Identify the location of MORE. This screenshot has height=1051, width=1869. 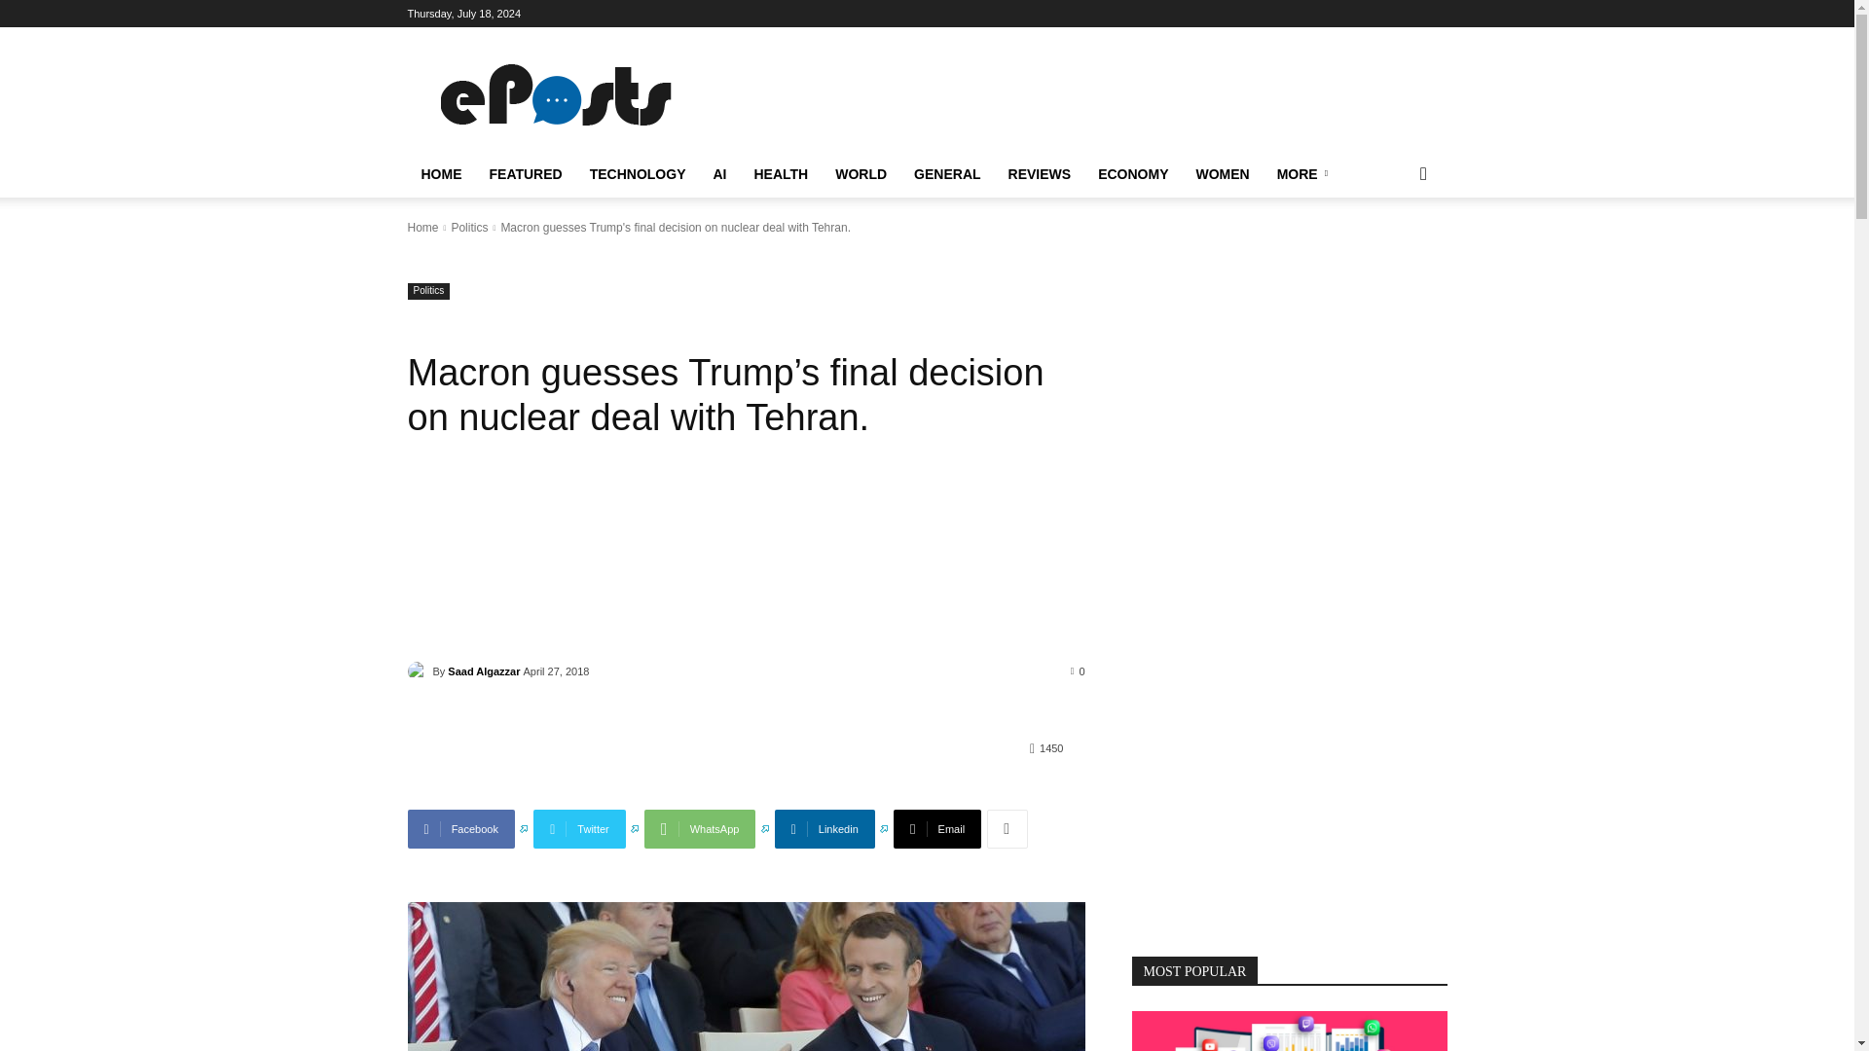
(1304, 174).